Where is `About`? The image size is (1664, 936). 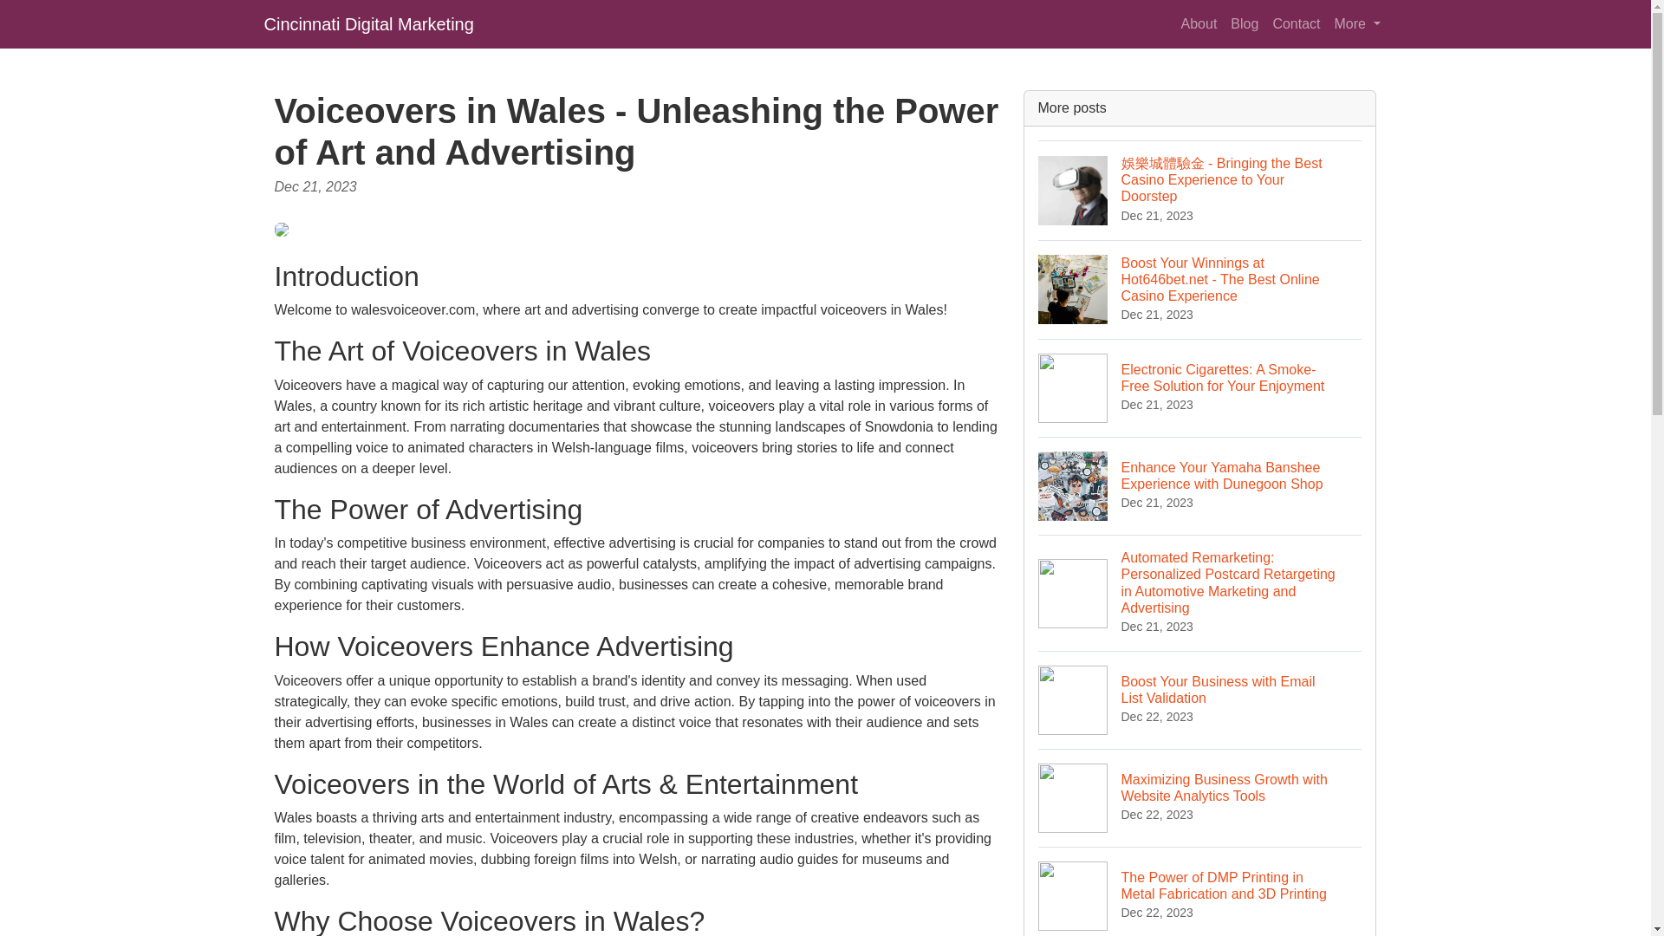 About is located at coordinates (1199, 23).